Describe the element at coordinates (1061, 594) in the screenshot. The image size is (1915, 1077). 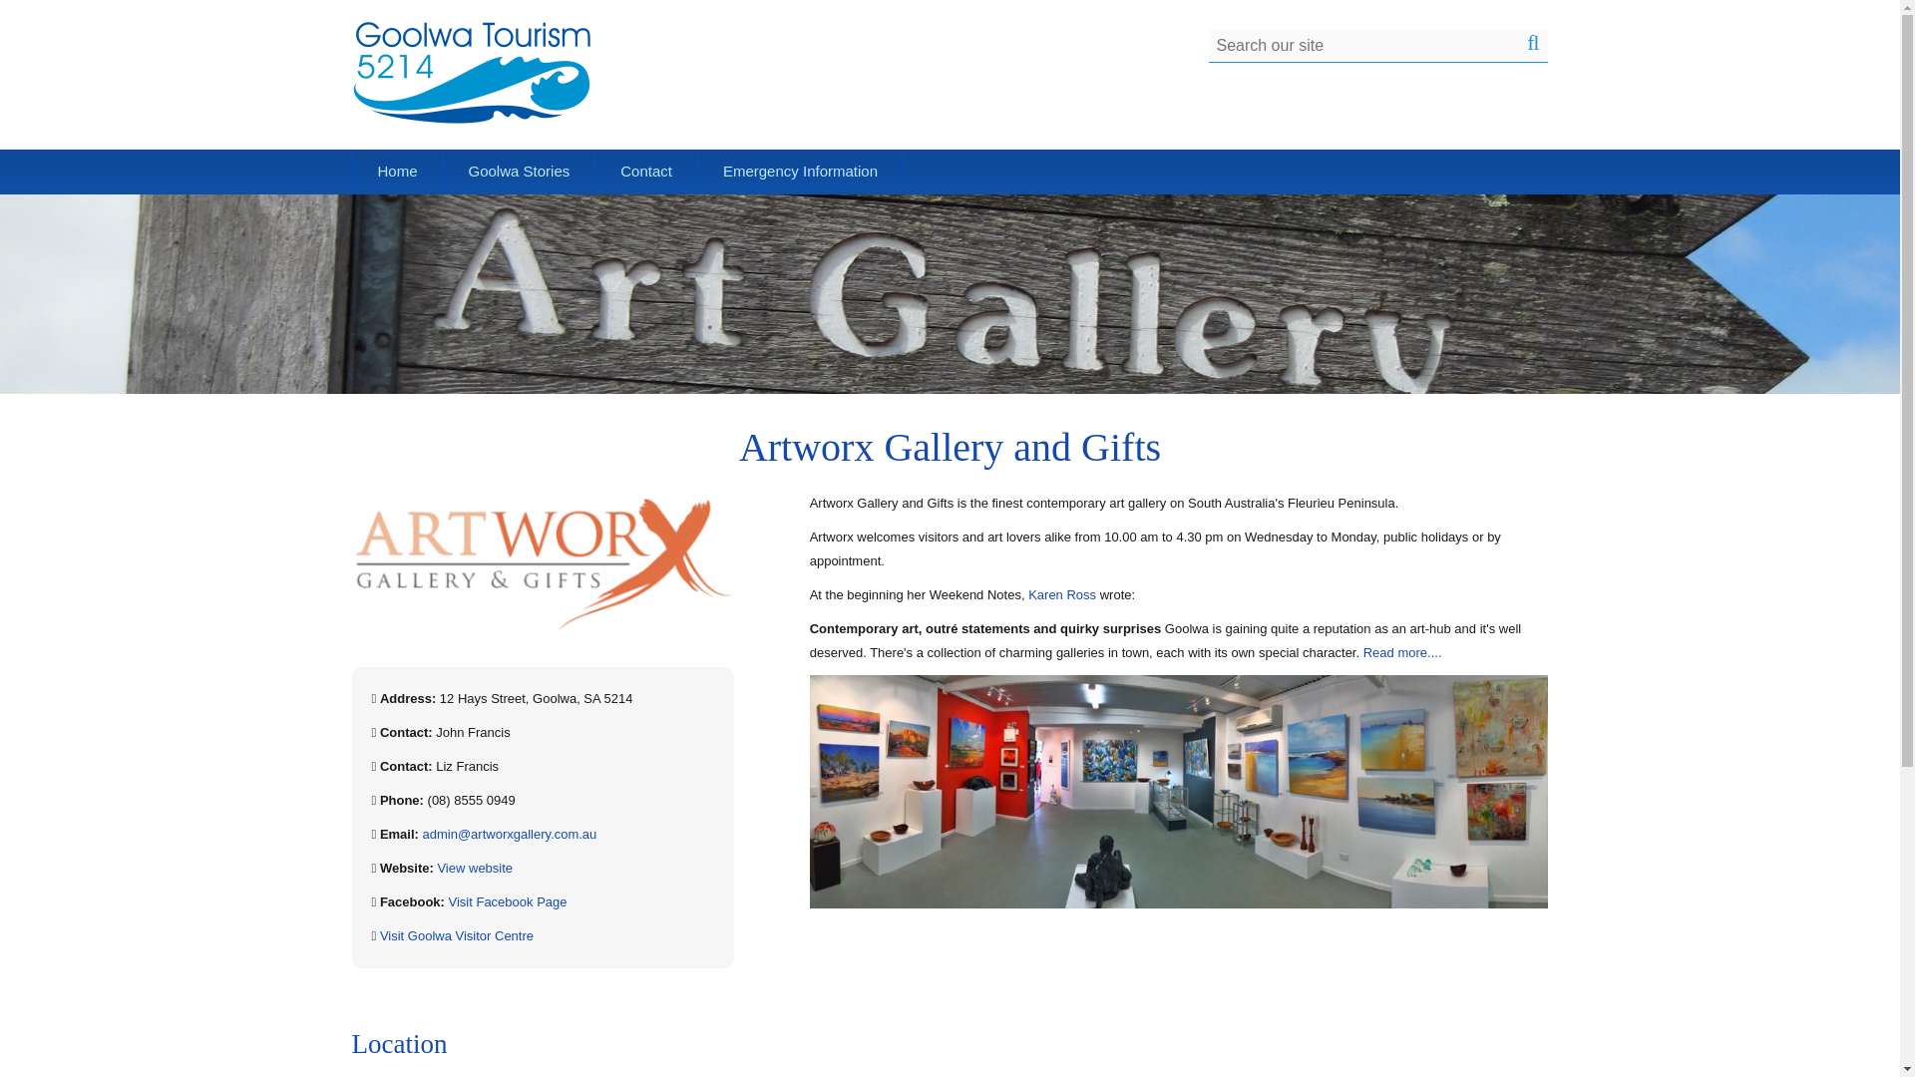
I see `Karen Ross` at that location.